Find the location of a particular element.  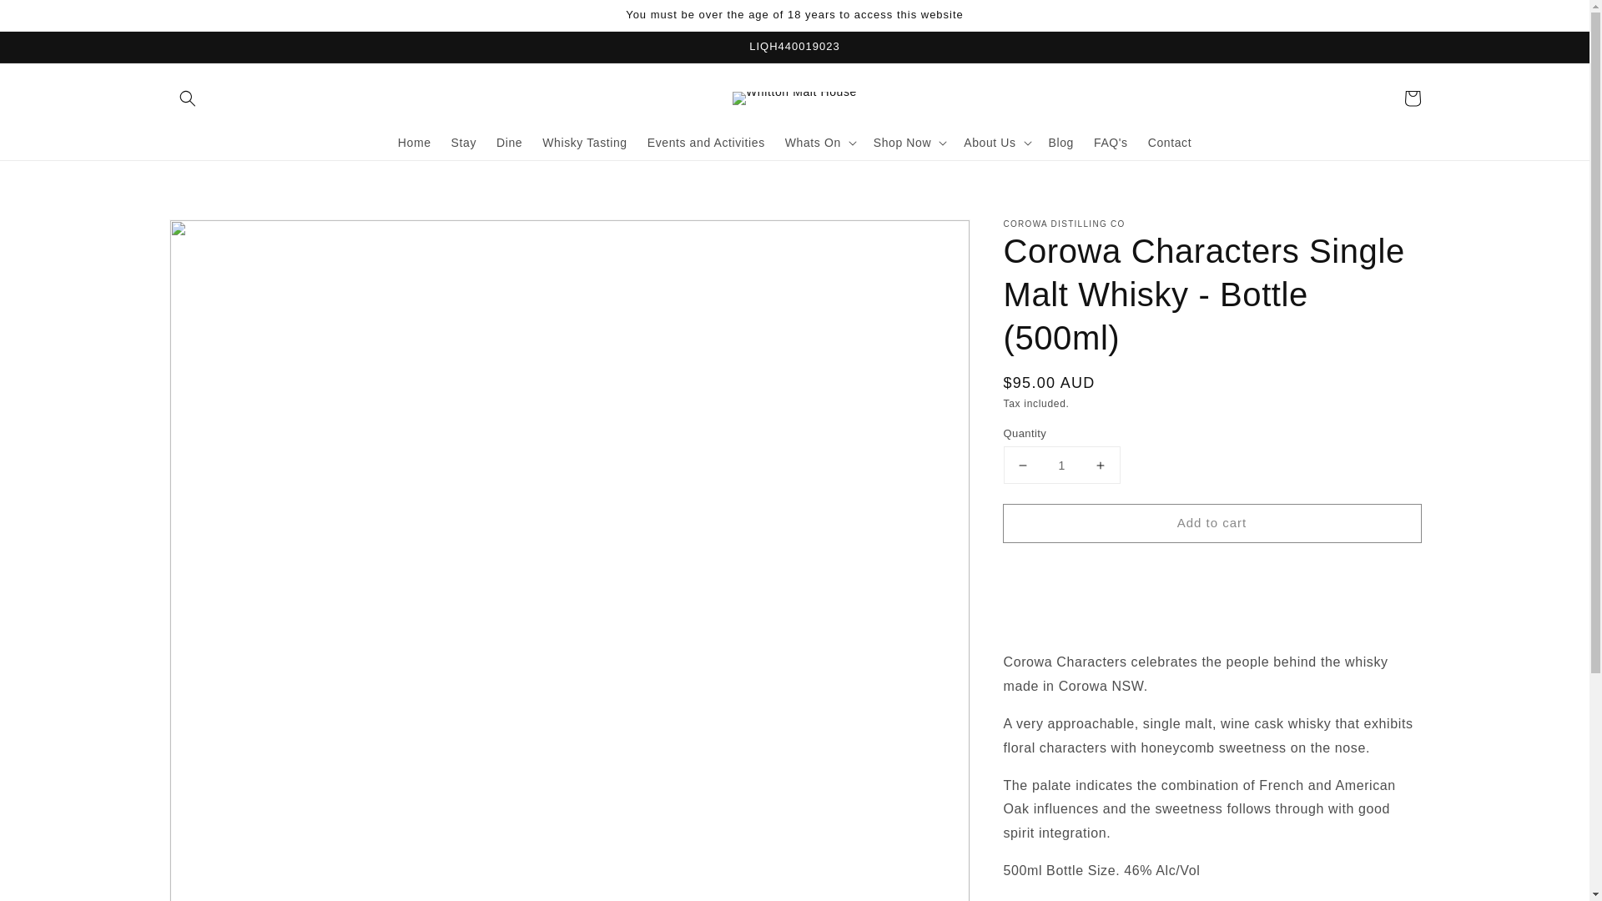

Stay is located at coordinates (464, 143).